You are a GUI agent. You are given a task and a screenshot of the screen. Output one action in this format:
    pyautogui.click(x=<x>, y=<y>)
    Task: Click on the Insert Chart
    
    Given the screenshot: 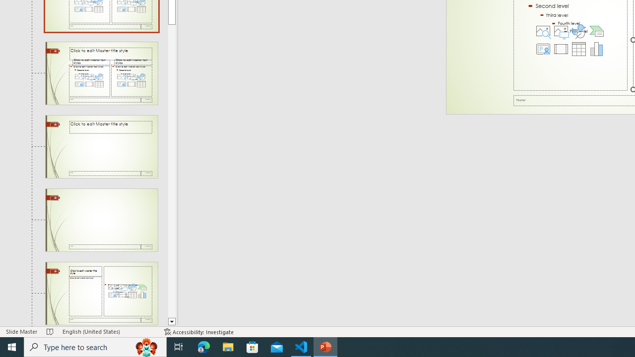 What is the action you would take?
    pyautogui.click(x=596, y=49)
    